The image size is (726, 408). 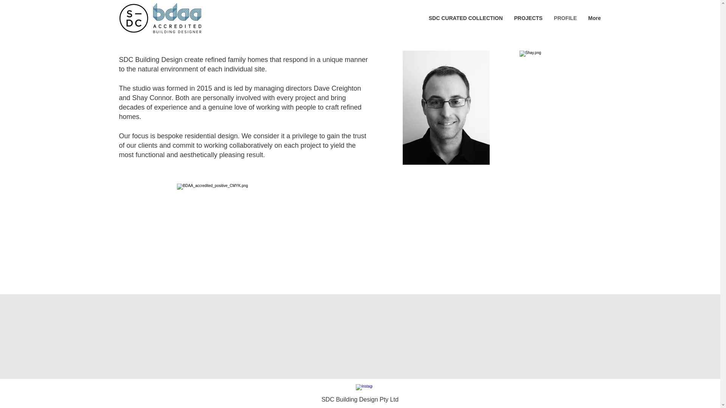 What do you see at coordinates (465, 18) in the screenshot?
I see `SDC CURATED COLLECTION` at bounding box center [465, 18].